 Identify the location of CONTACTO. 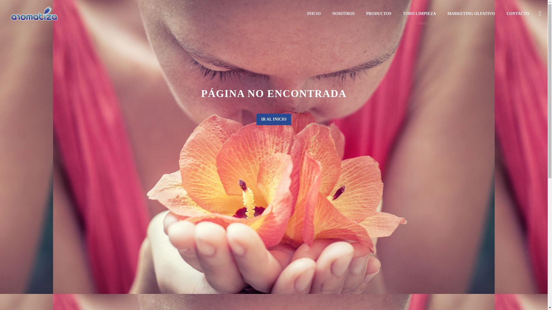
(518, 14).